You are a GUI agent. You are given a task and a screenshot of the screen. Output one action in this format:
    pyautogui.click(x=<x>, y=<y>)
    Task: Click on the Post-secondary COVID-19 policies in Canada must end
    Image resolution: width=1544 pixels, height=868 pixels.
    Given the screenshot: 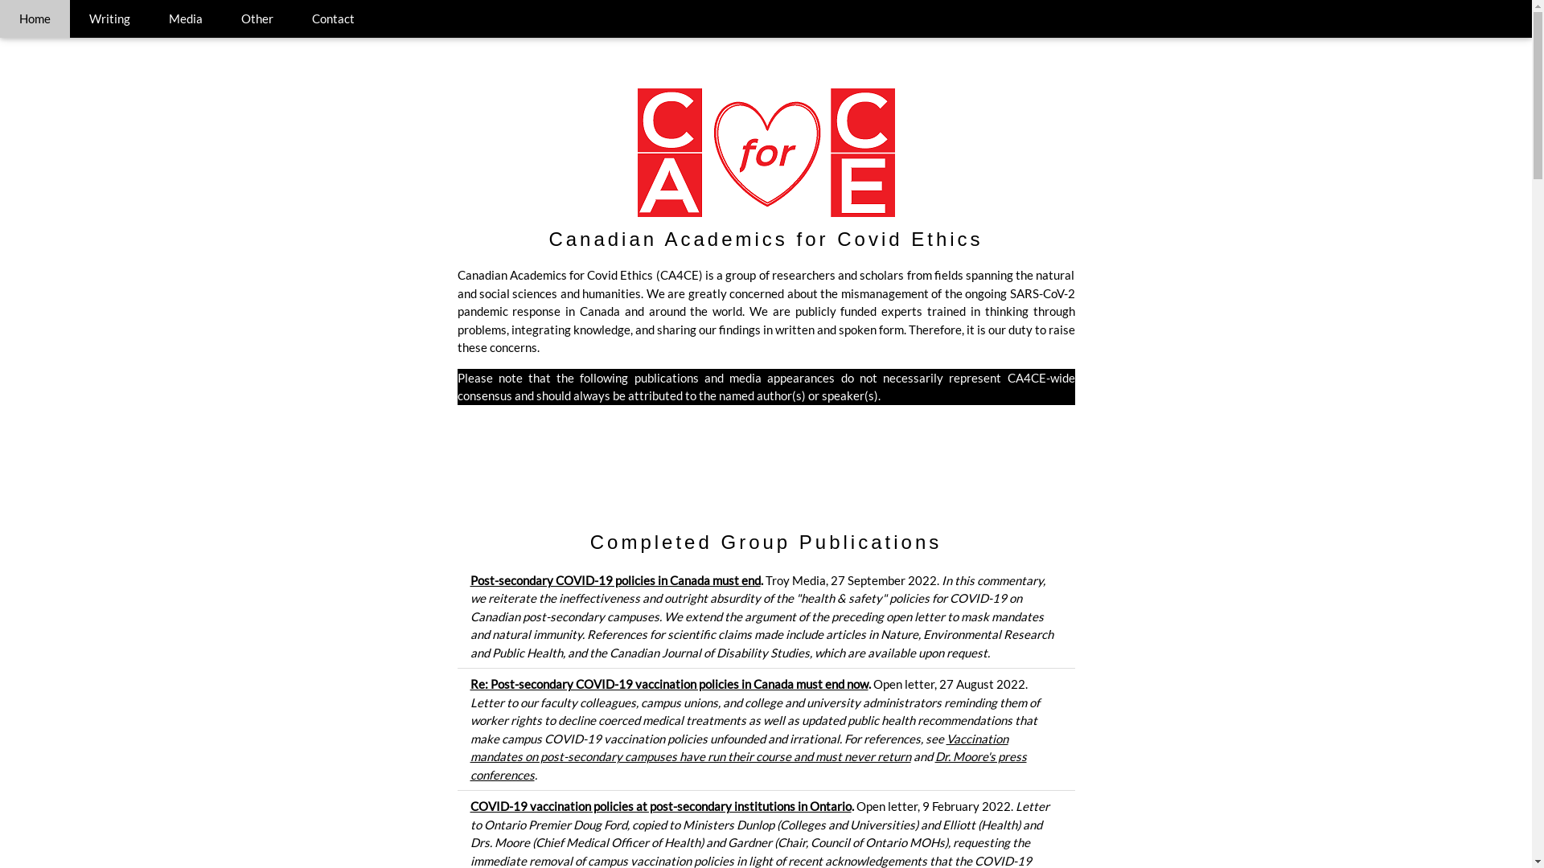 What is the action you would take?
    pyautogui.click(x=614, y=579)
    